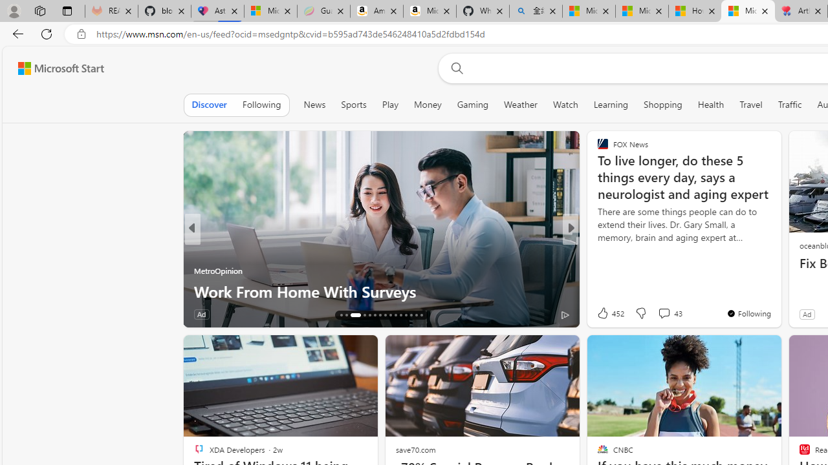 The width and height of the screenshot is (828, 465). Describe the element at coordinates (664, 313) in the screenshot. I see `View comments 43 Comment` at that location.